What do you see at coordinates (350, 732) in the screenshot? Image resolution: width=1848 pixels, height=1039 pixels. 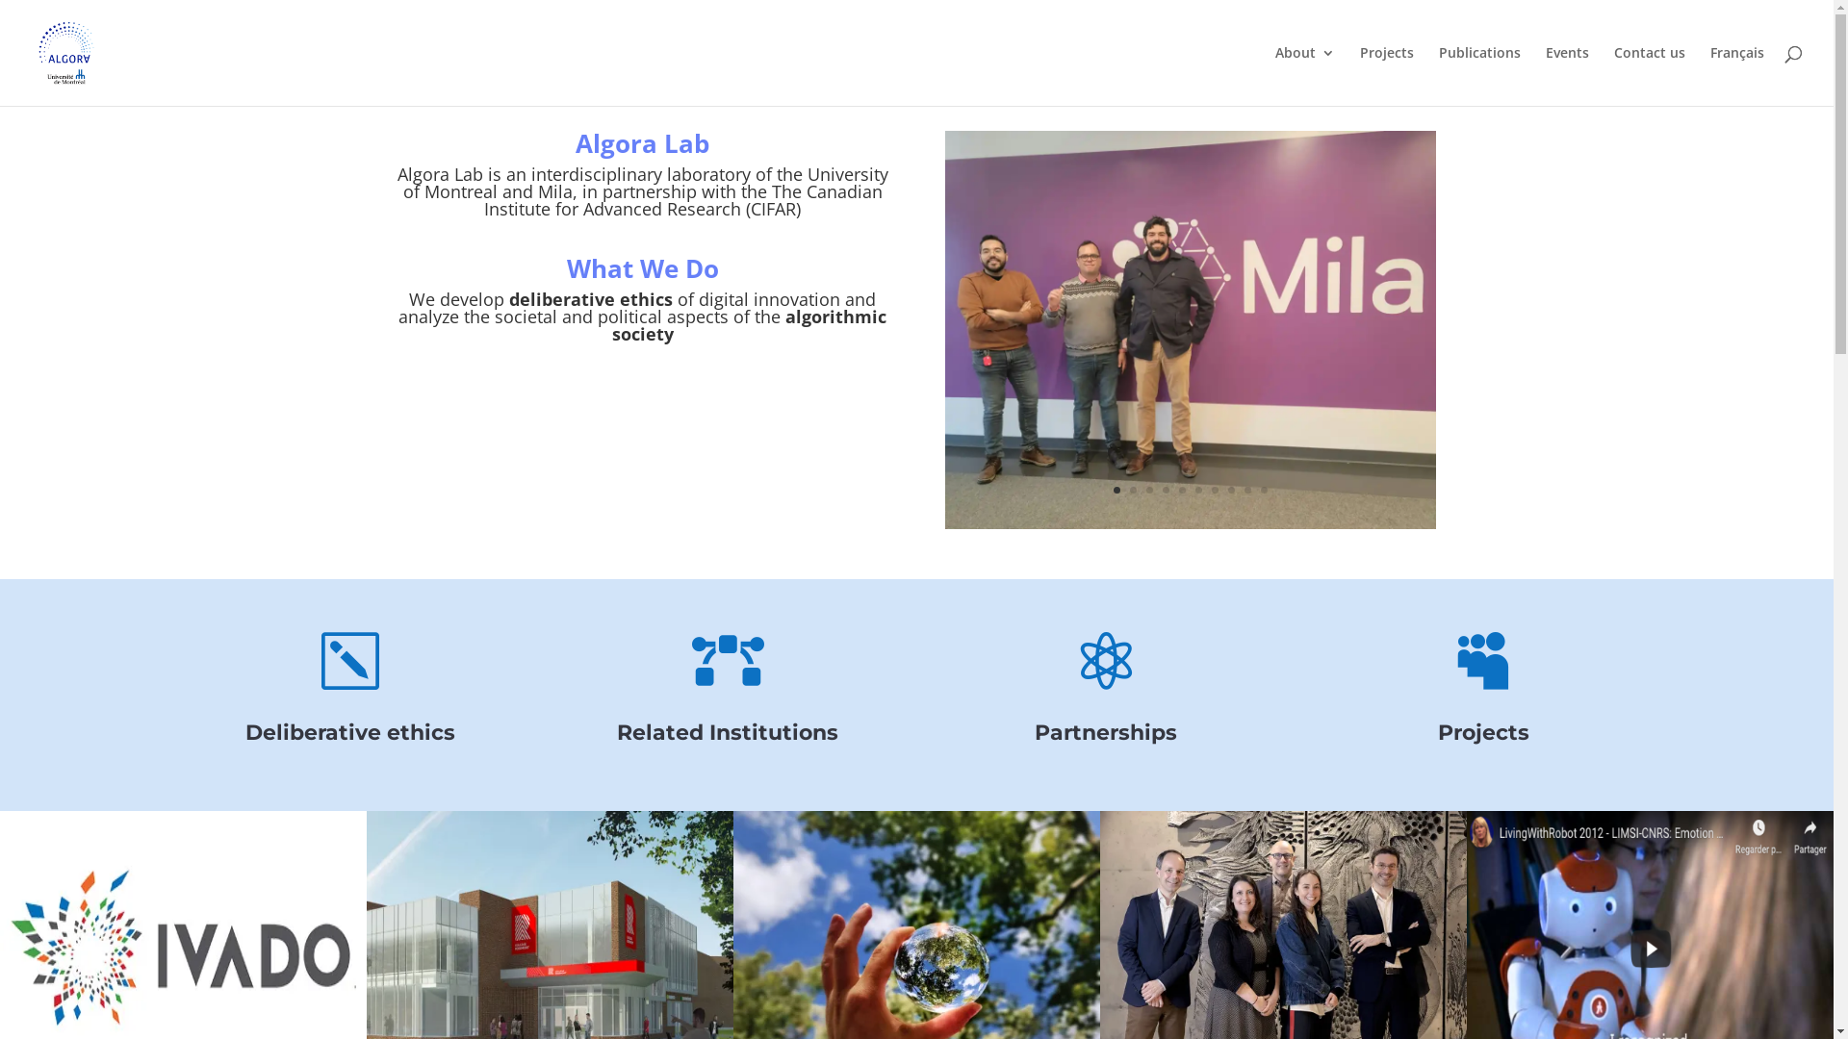 I see `Deliberative ethics` at bounding box center [350, 732].